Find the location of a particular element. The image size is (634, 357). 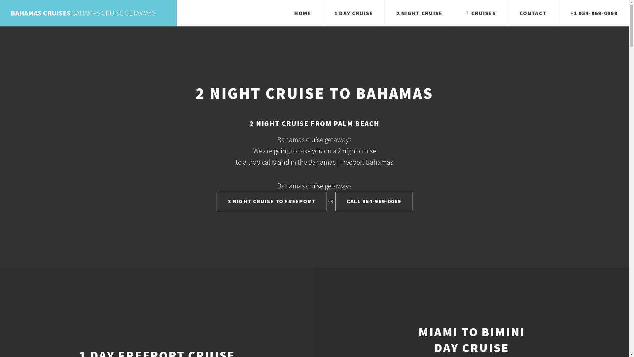

2 NIGHT CRUISE TO FREEPORT is located at coordinates (272, 202).